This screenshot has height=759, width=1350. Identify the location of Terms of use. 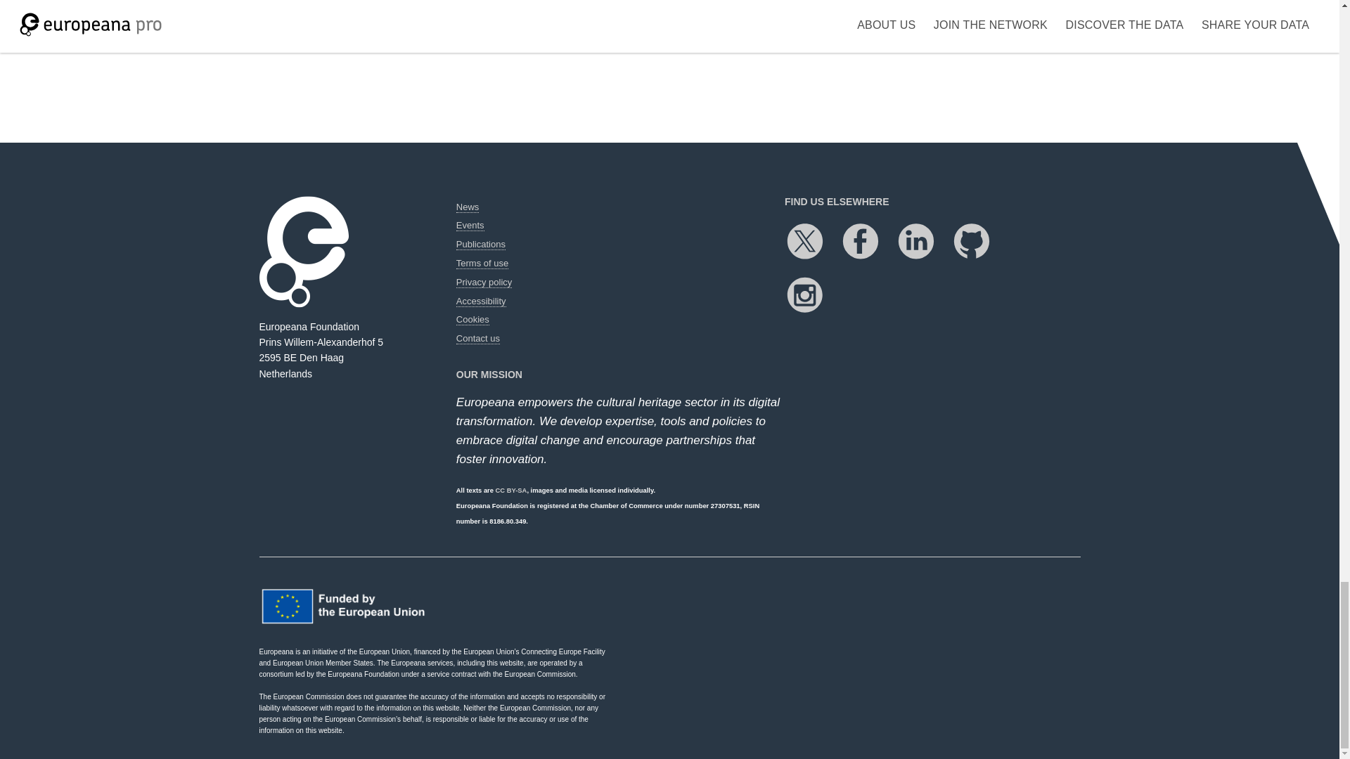
(482, 264).